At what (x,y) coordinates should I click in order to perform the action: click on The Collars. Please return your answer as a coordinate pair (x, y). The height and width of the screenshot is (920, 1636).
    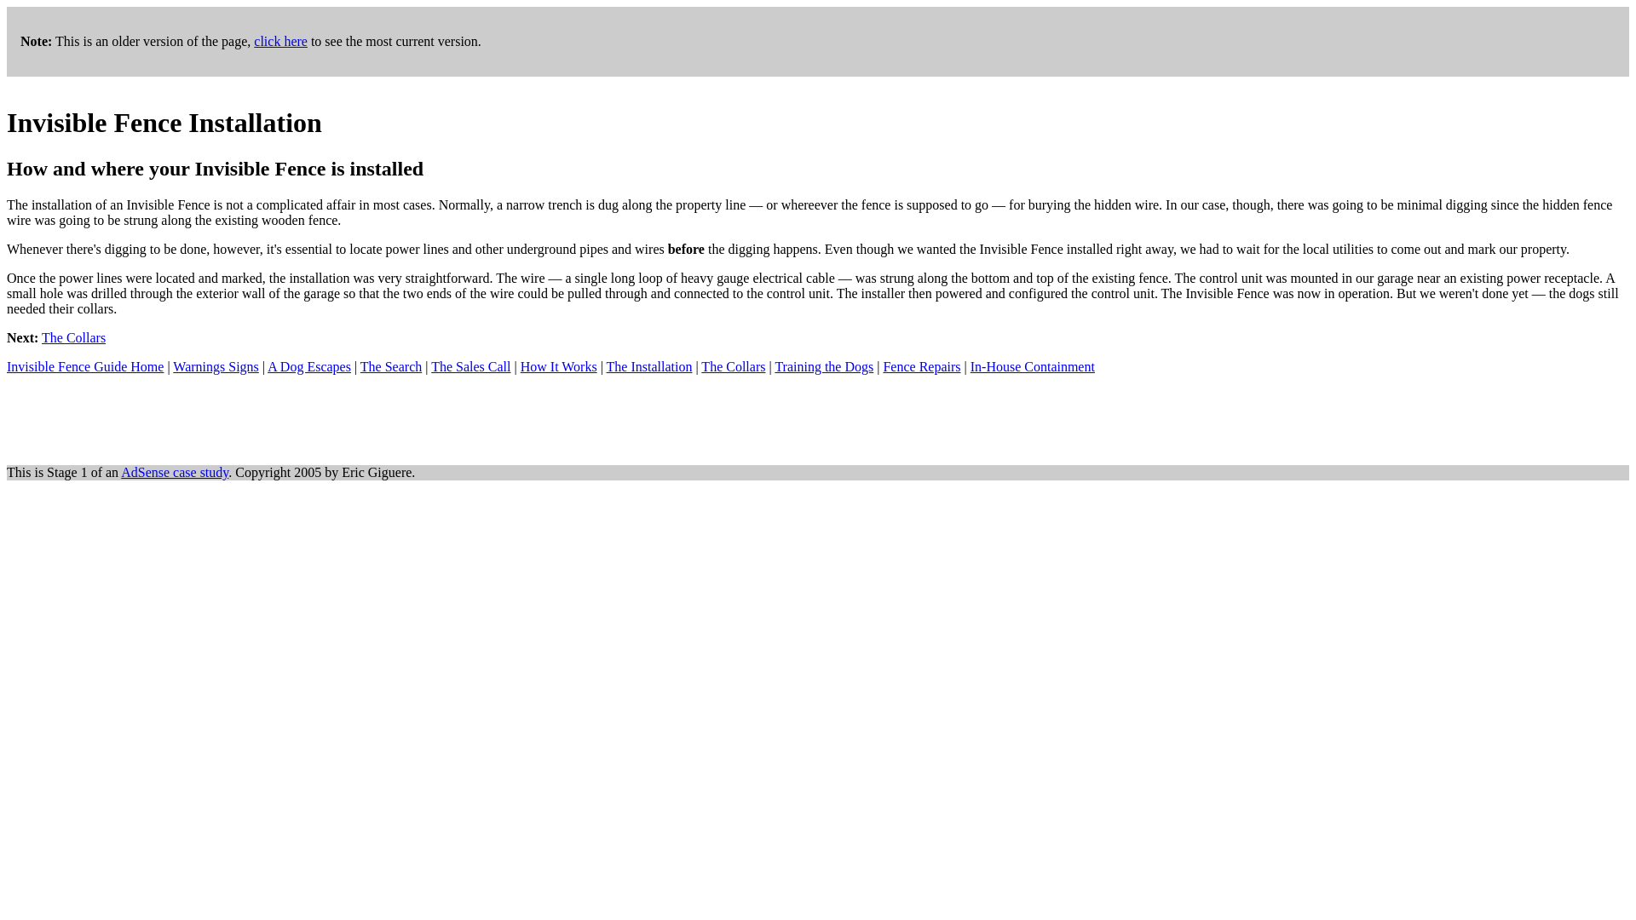
    Looking at the image, I should click on (73, 337).